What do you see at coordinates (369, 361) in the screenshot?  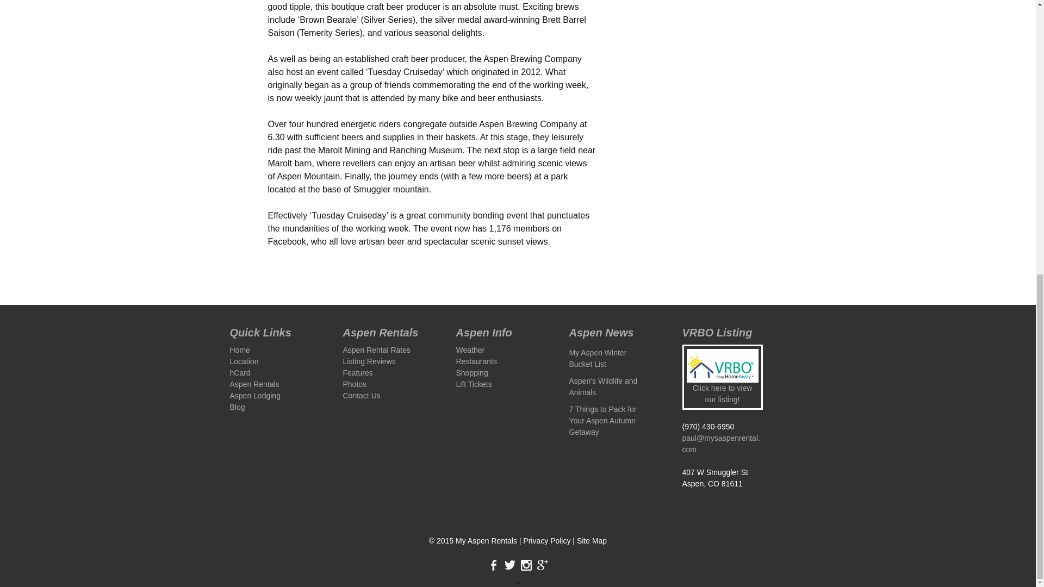 I see `Listing Reviews` at bounding box center [369, 361].